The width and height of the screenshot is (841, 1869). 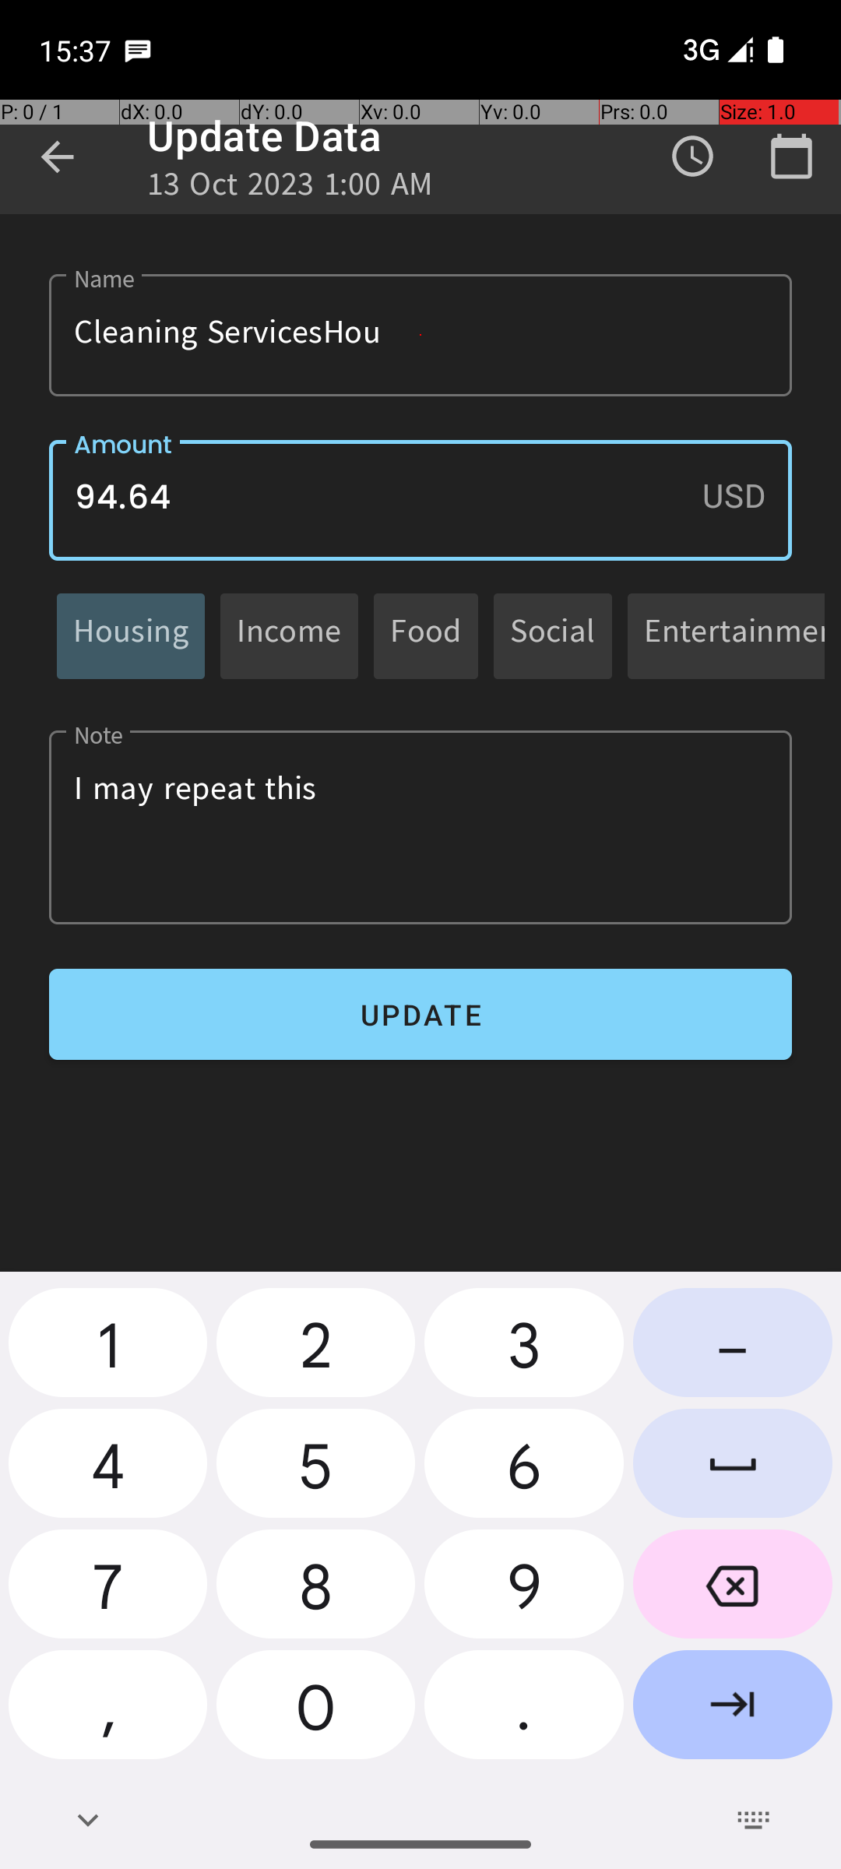 I want to click on 94.64, so click(x=420, y=500).